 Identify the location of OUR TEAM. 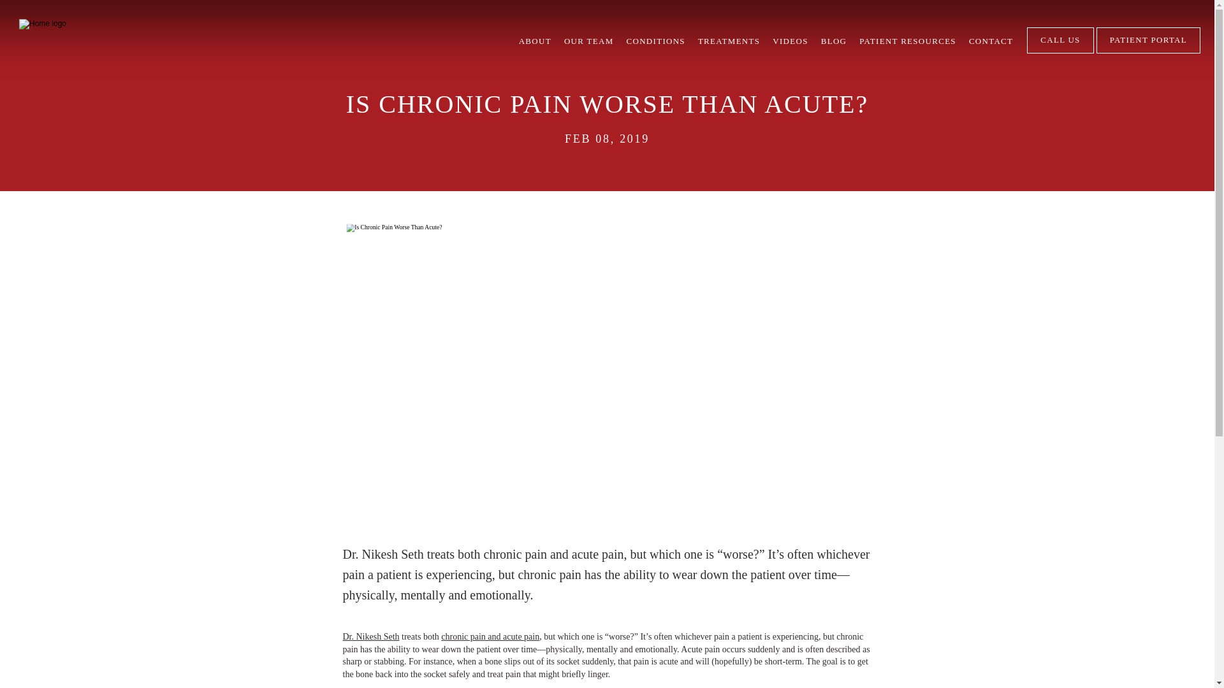
(589, 41).